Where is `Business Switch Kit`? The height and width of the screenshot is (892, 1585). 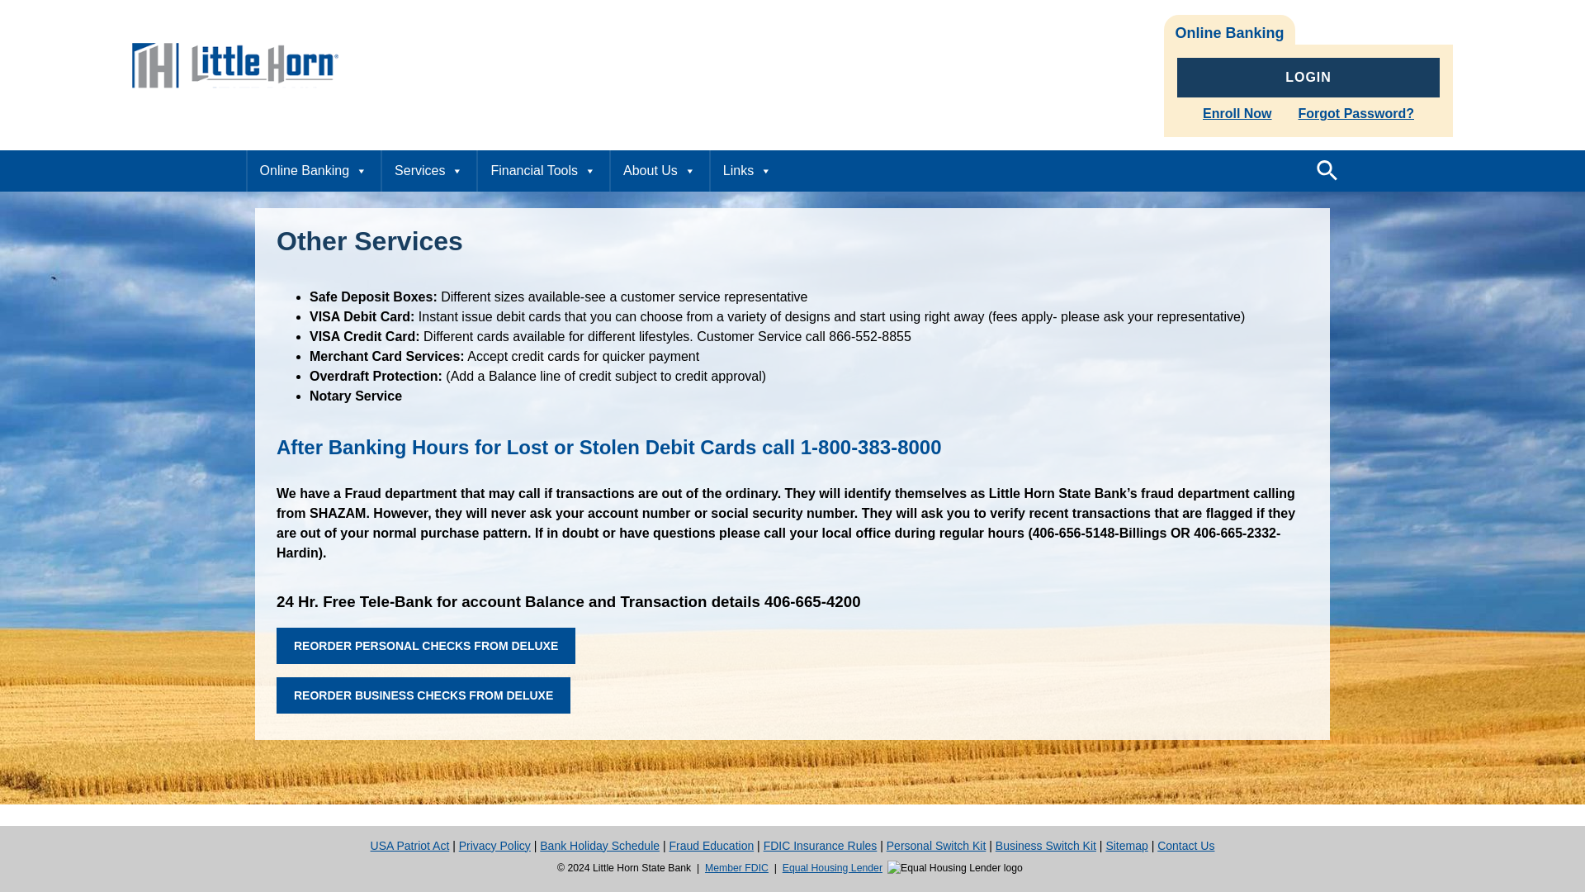
Business Switch Kit is located at coordinates (1045, 846).